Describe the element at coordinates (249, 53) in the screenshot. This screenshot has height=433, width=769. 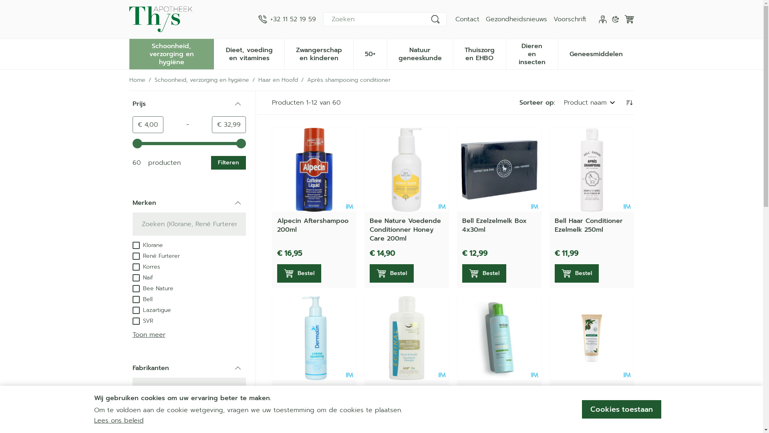
I see `Dieet, voeding en vitamines` at that location.